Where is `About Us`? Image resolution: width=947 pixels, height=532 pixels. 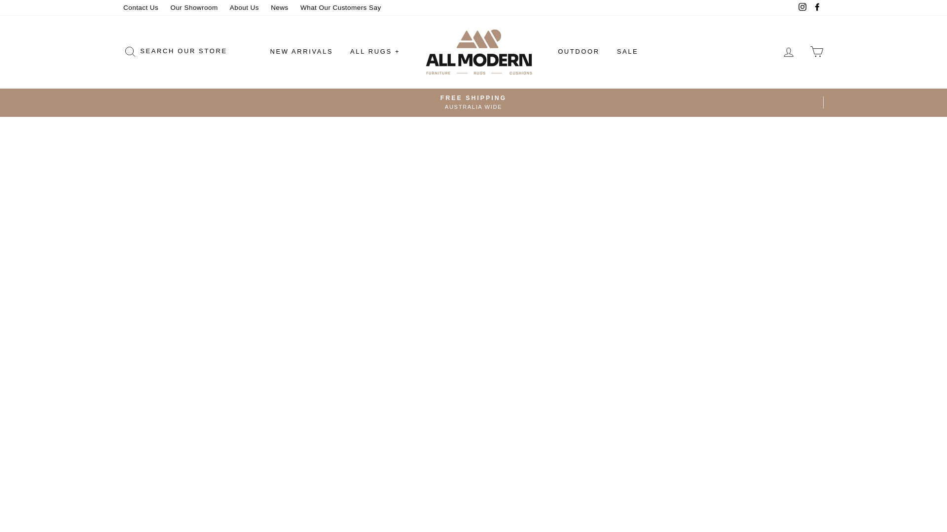 About Us is located at coordinates (245, 8).